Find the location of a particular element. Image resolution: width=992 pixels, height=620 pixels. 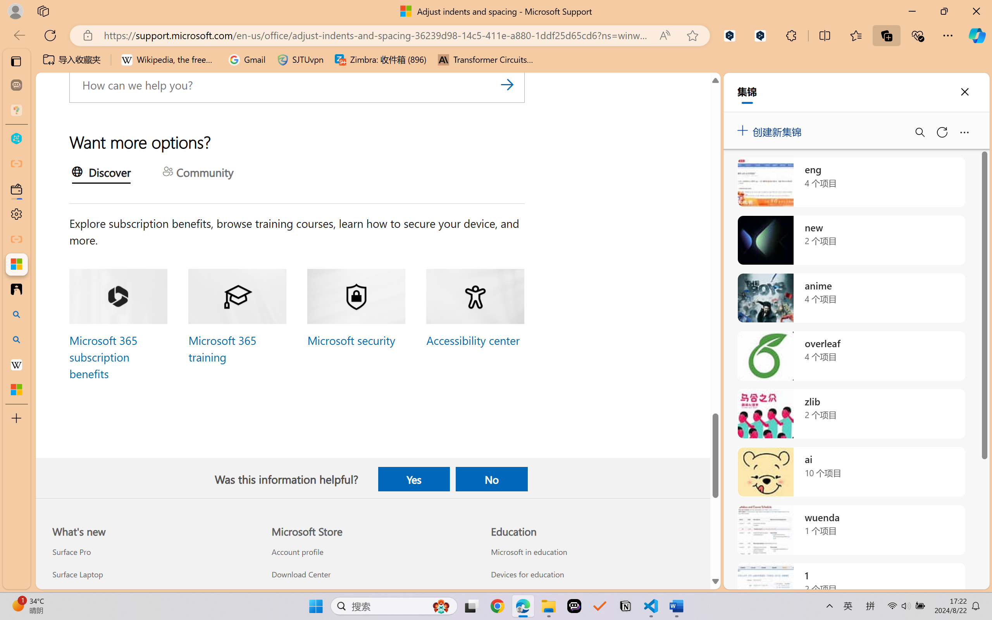

Surface Pro is located at coordinates (153, 552).